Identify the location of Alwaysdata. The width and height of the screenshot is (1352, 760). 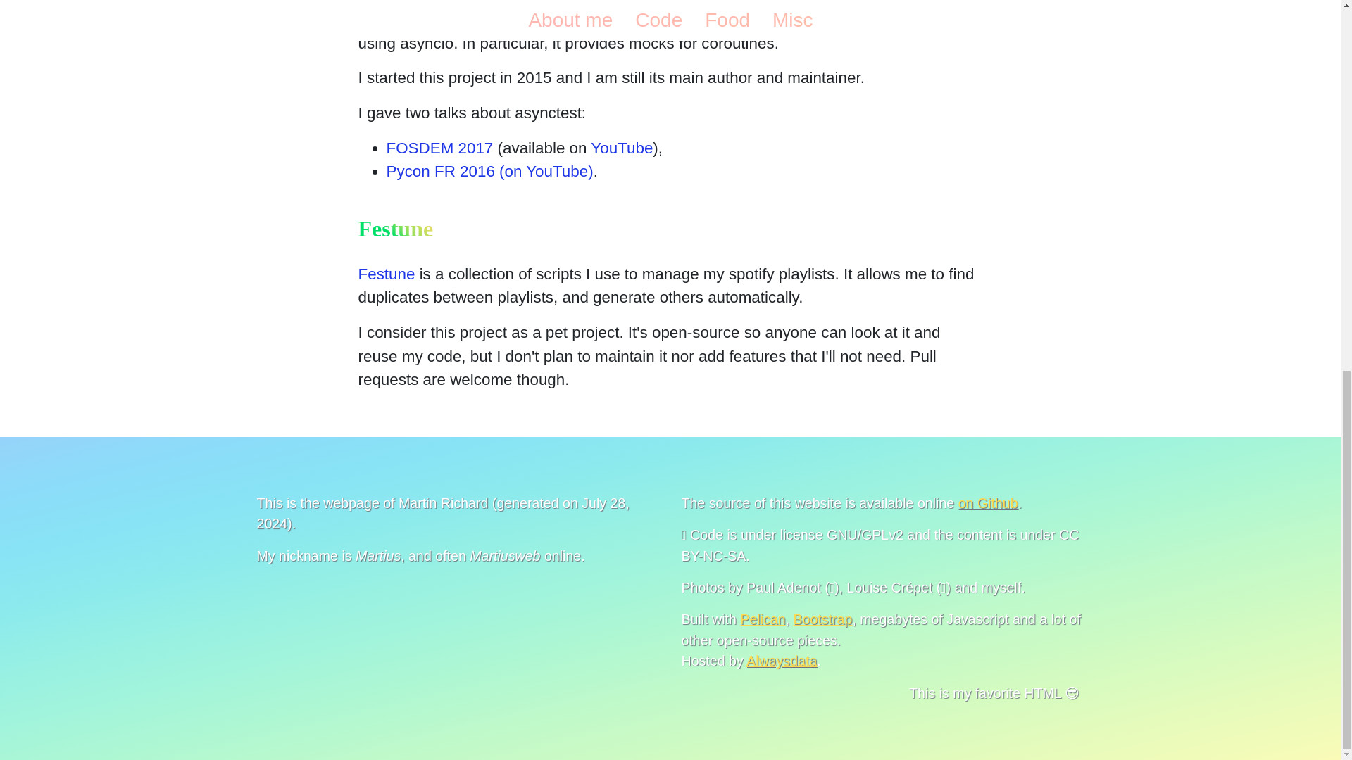
(781, 660).